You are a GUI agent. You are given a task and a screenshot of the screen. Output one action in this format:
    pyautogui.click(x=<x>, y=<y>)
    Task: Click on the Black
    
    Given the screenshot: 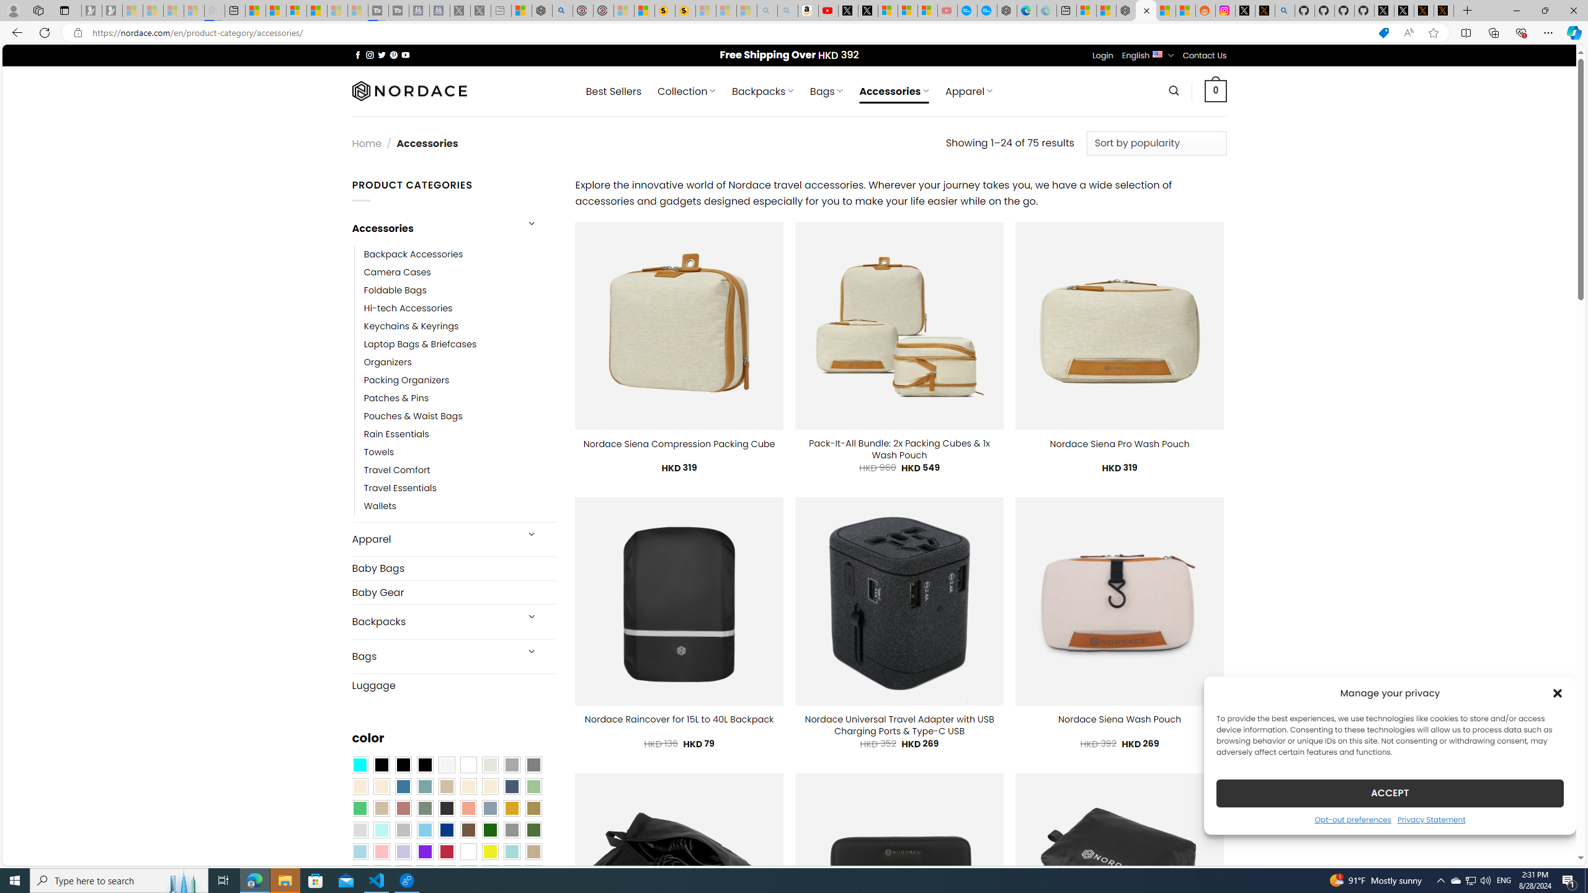 What is the action you would take?
    pyautogui.click(x=403, y=765)
    